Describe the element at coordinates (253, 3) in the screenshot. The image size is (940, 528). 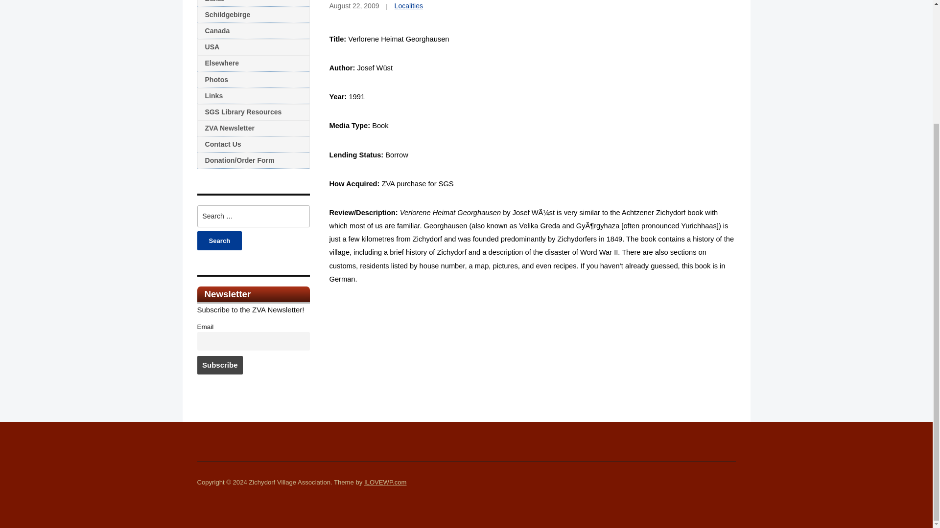
I see `Banat` at that location.